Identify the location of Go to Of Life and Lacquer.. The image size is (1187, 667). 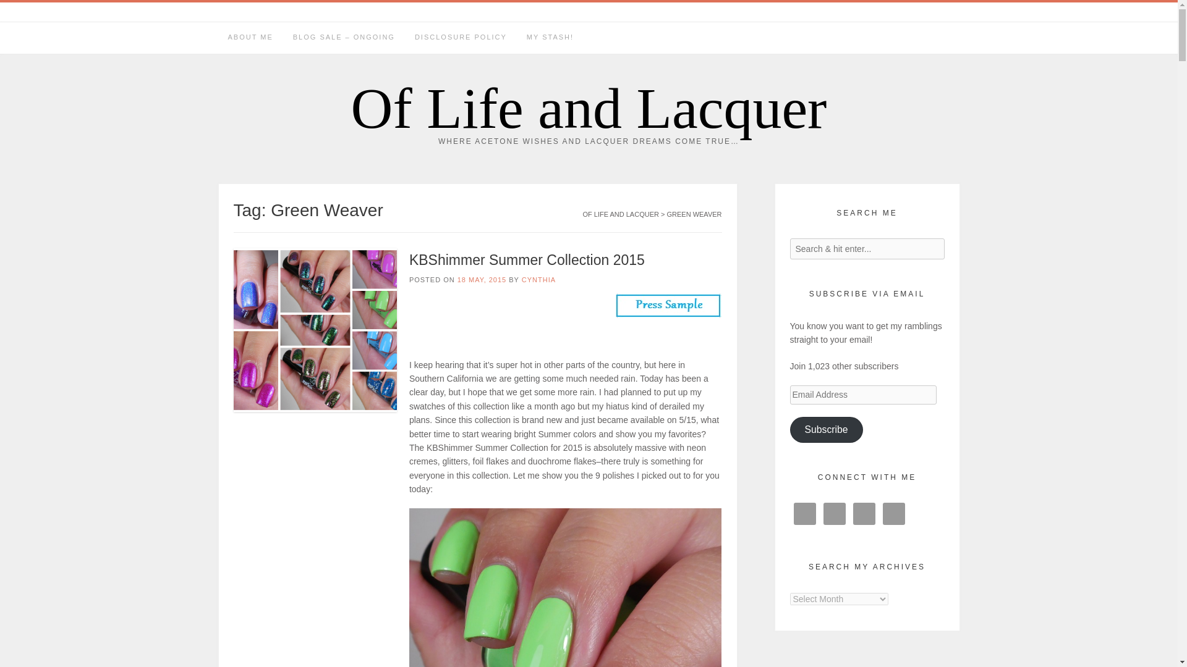
(621, 214).